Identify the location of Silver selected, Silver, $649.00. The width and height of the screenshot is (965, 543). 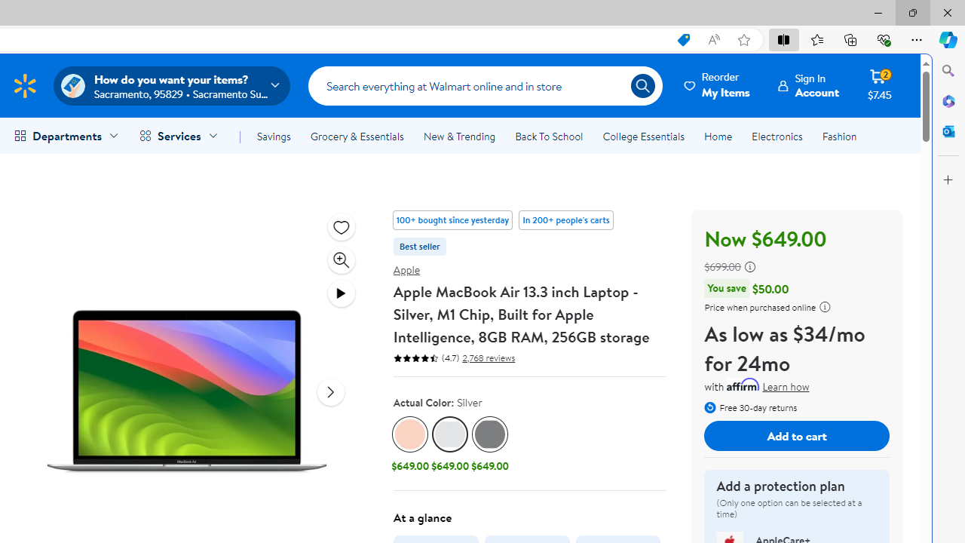
(449, 446).